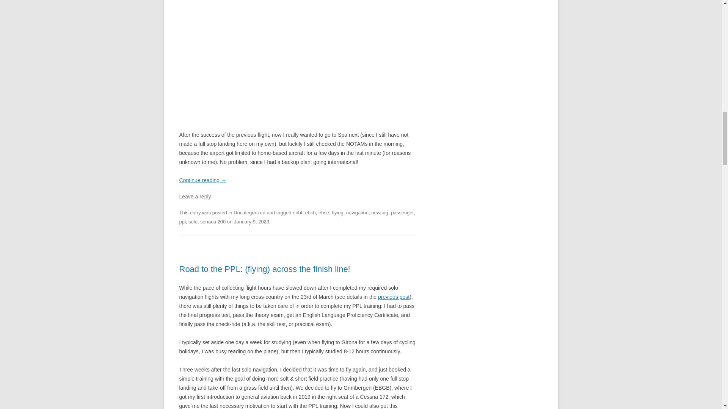 This screenshot has height=409, width=728. I want to click on solo, so click(193, 221).